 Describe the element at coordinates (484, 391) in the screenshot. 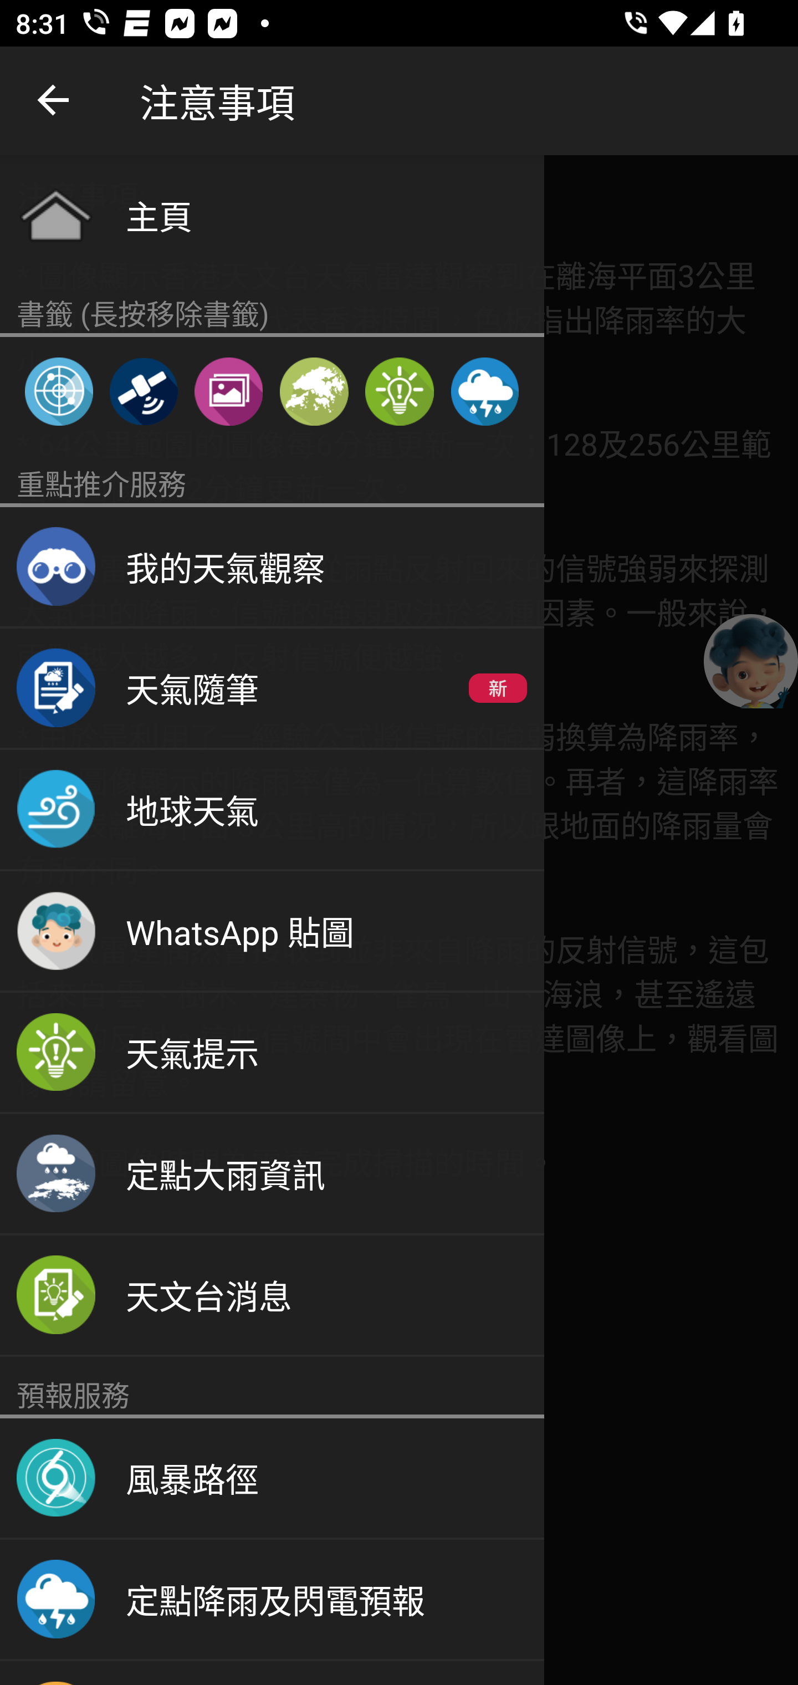

I see `定點降雨及閃電預報` at that location.